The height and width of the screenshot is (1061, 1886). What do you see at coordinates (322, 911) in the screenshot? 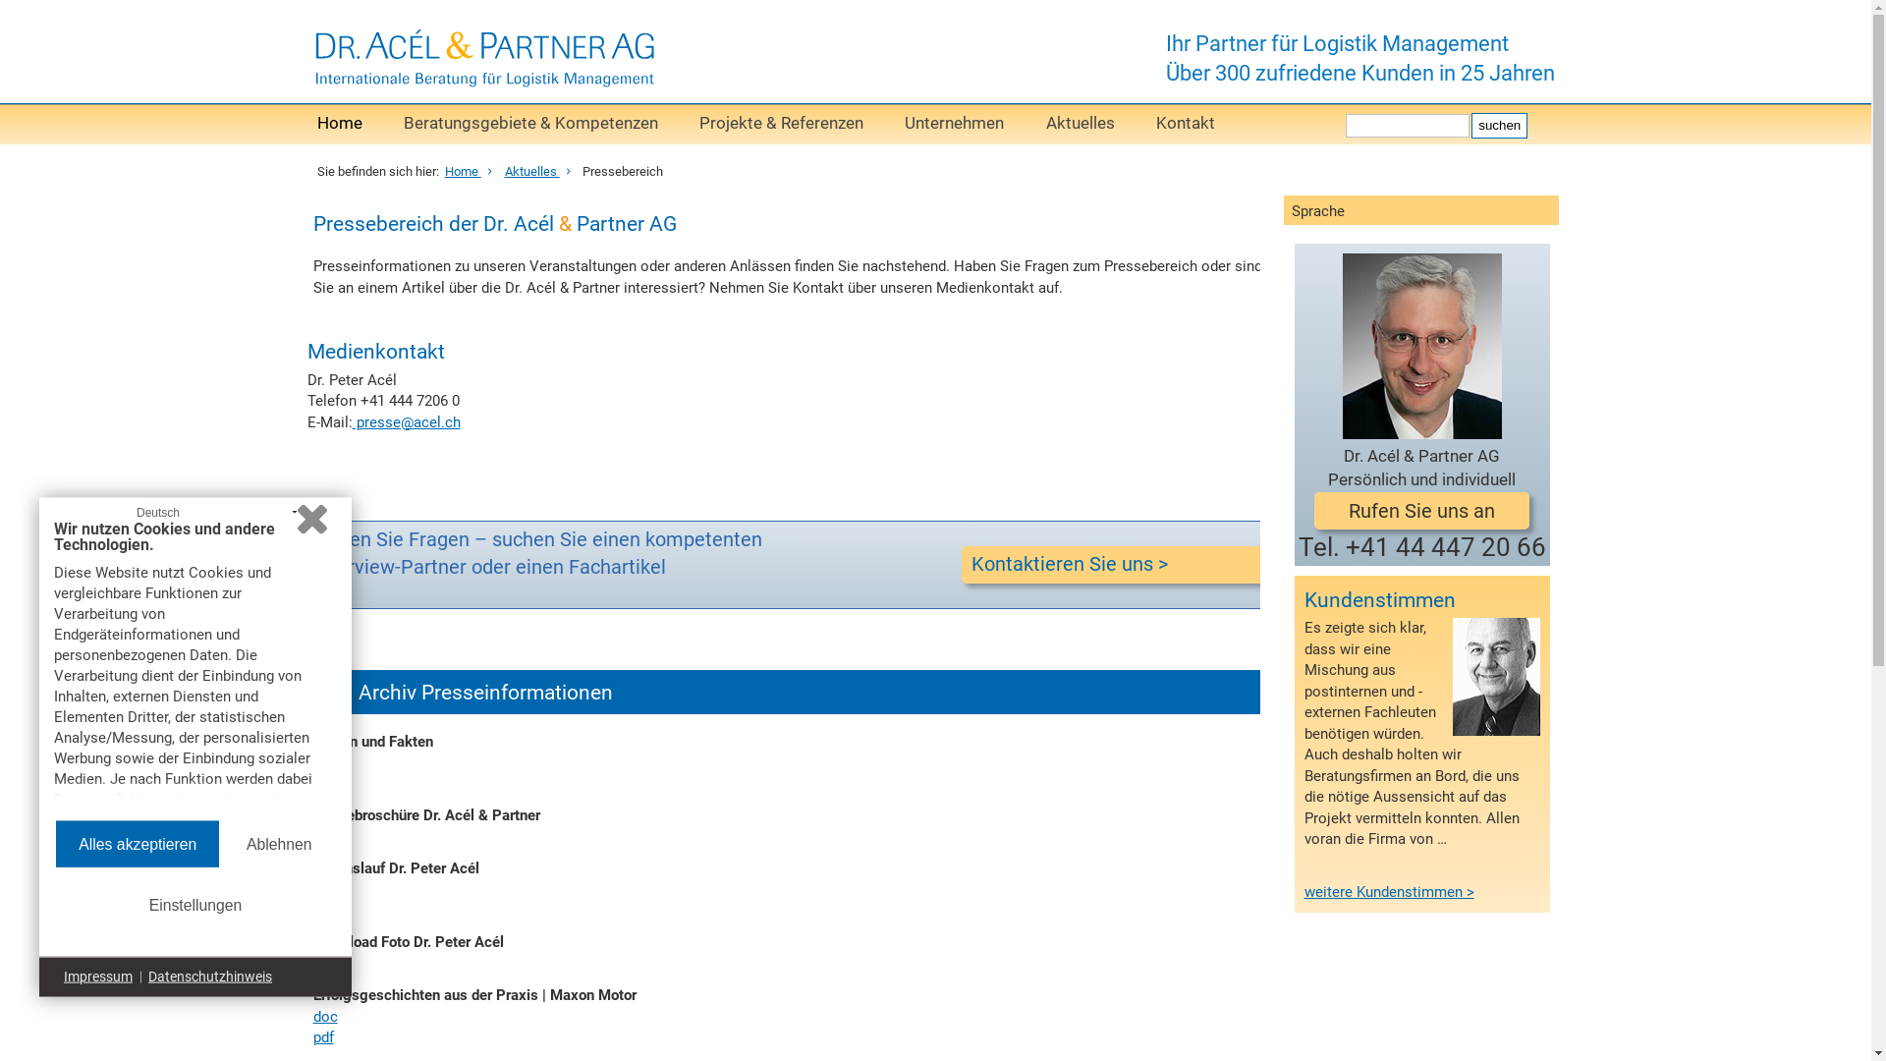
I see `pdf` at bounding box center [322, 911].